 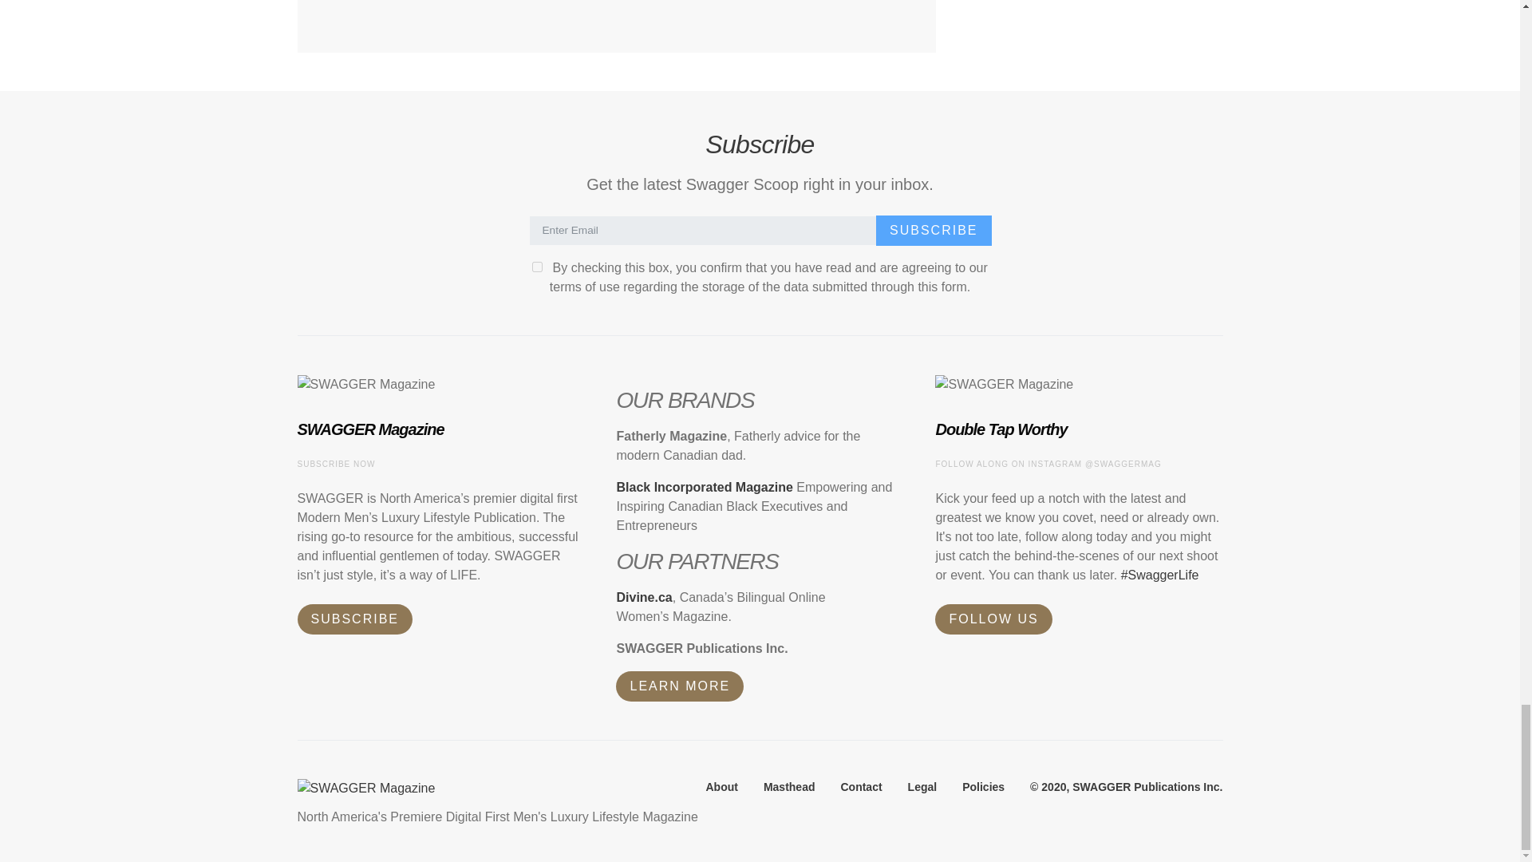 I want to click on on, so click(x=536, y=267).